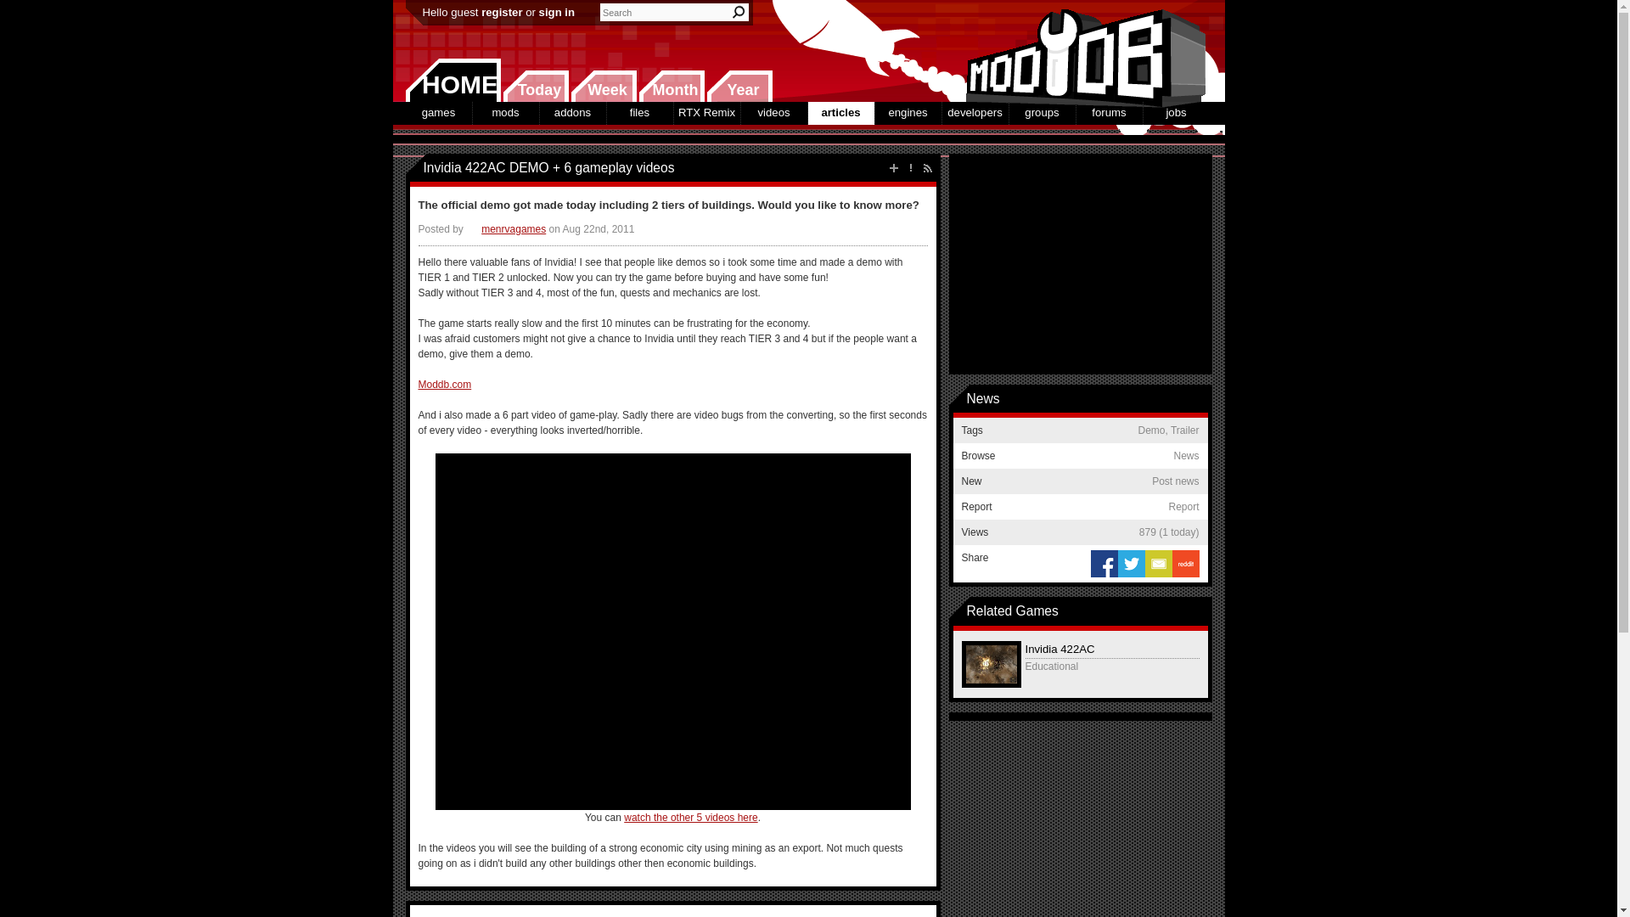 The image size is (1630, 917). What do you see at coordinates (1080, 51) in the screenshot?
I see `ModDB Home` at bounding box center [1080, 51].